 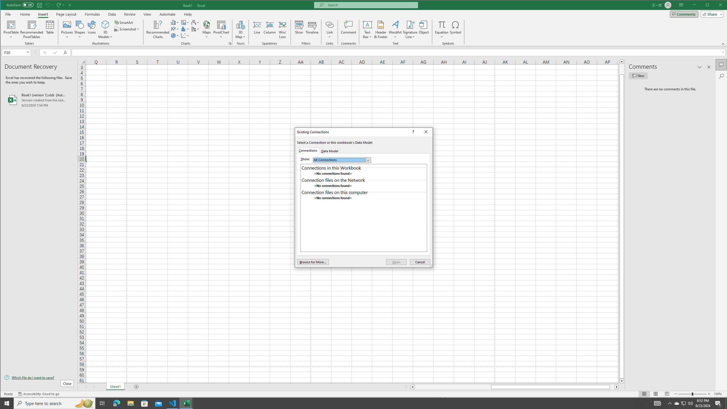 I want to click on Timeline, so click(x=312, y=30).